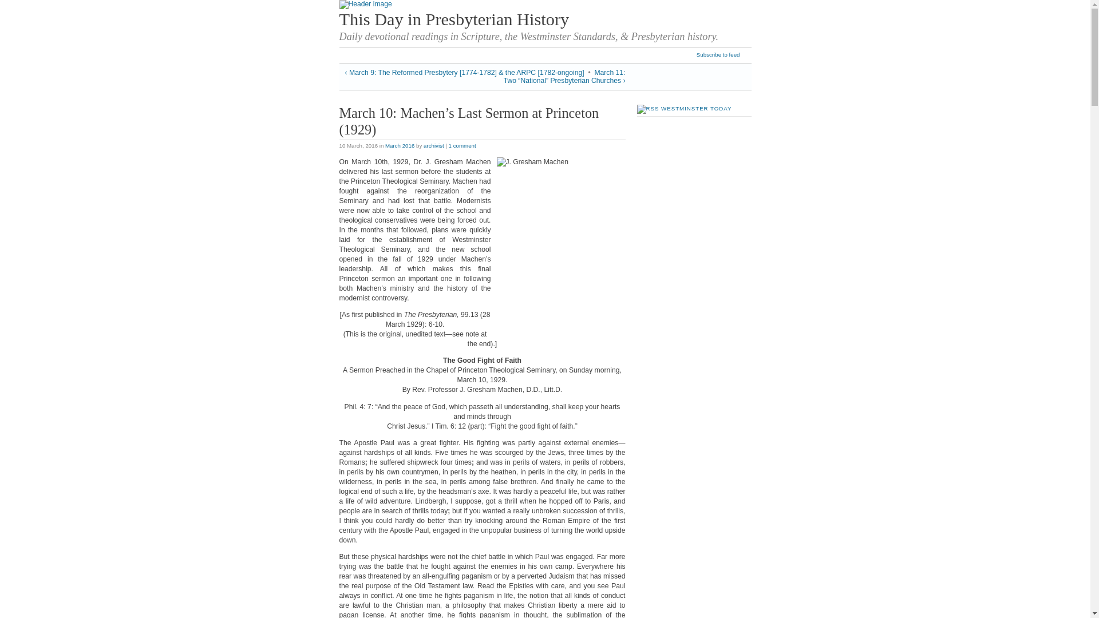 The image size is (1099, 618). What do you see at coordinates (433, 145) in the screenshot?
I see `Articles by archivist` at bounding box center [433, 145].